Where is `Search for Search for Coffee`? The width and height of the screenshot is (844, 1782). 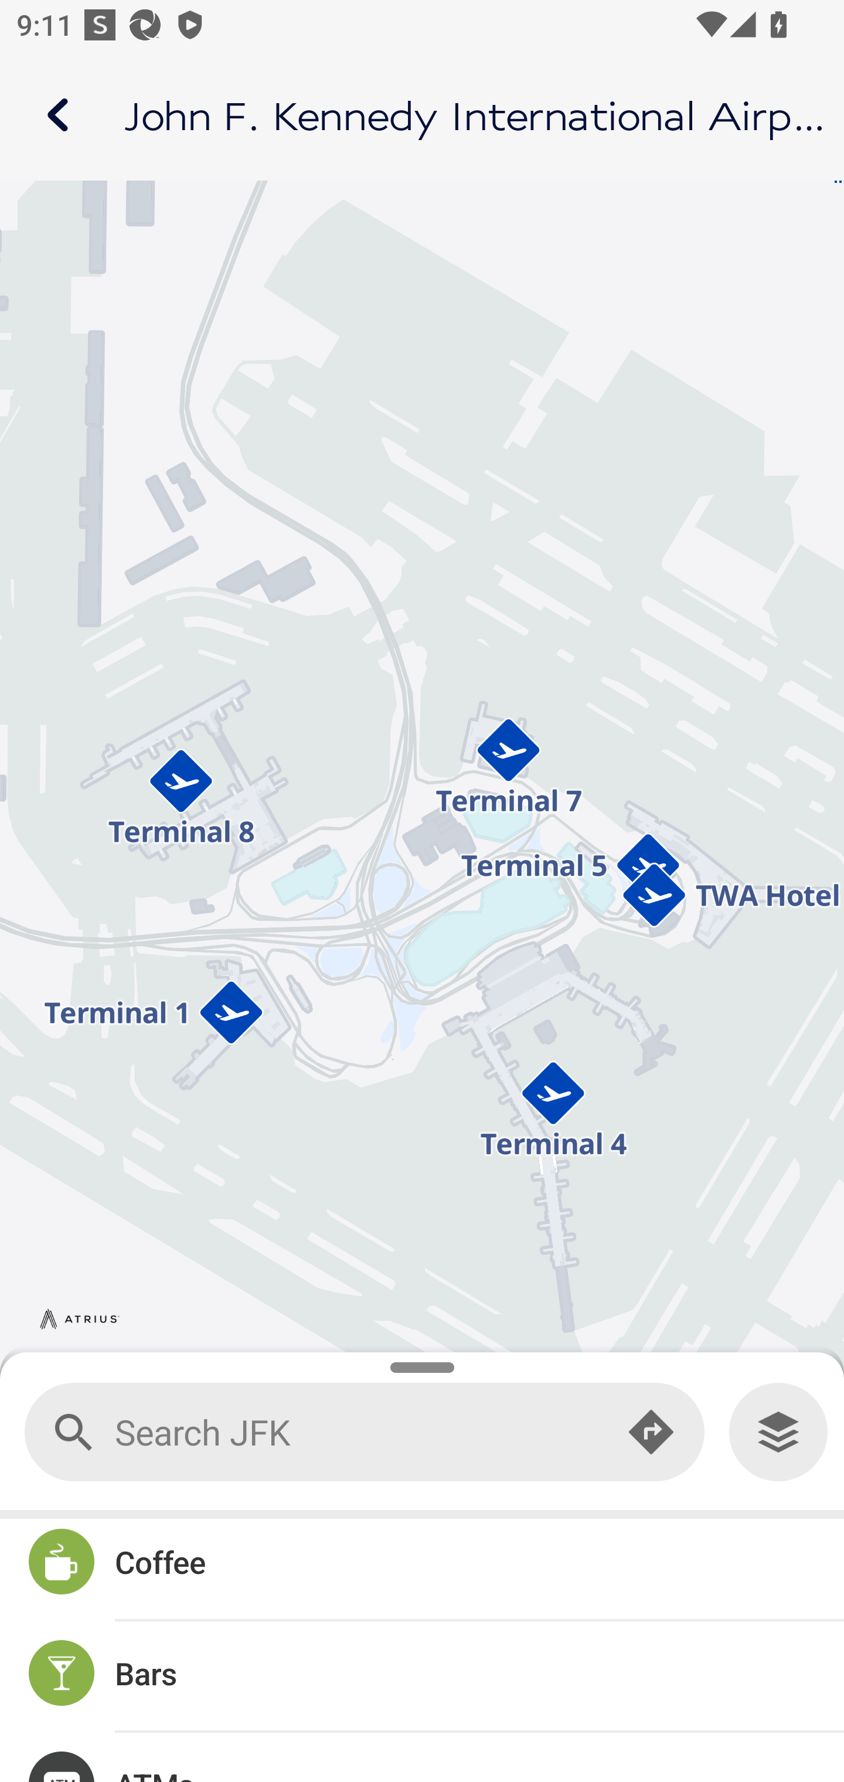 Search for Search for Coffee is located at coordinates (422, 1565).